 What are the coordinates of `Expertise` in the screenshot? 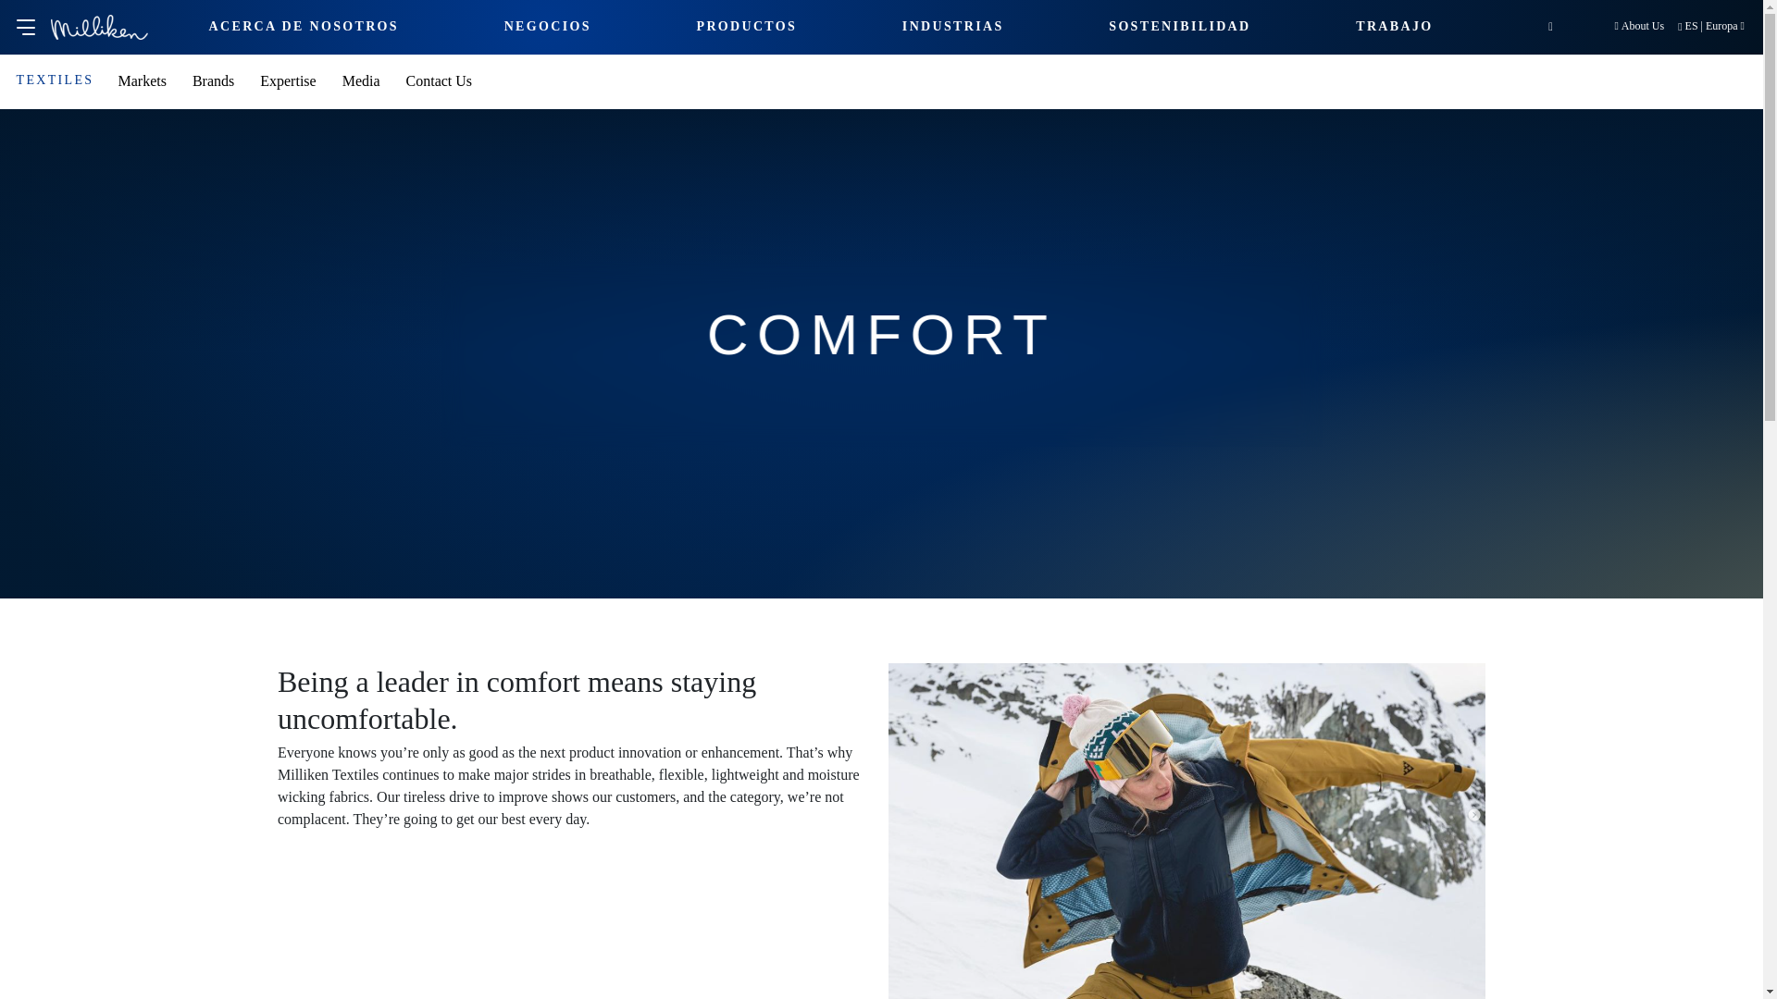 It's located at (287, 80).